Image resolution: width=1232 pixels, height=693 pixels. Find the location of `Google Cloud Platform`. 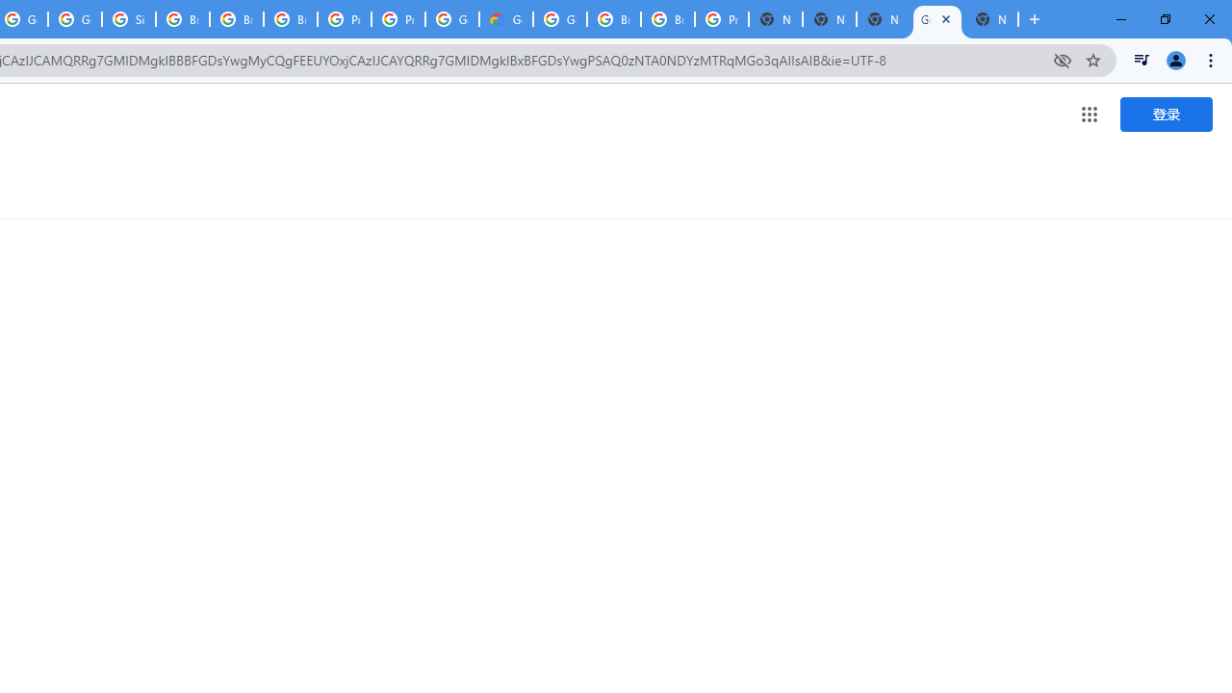

Google Cloud Platform is located at coordinates (451, 19).